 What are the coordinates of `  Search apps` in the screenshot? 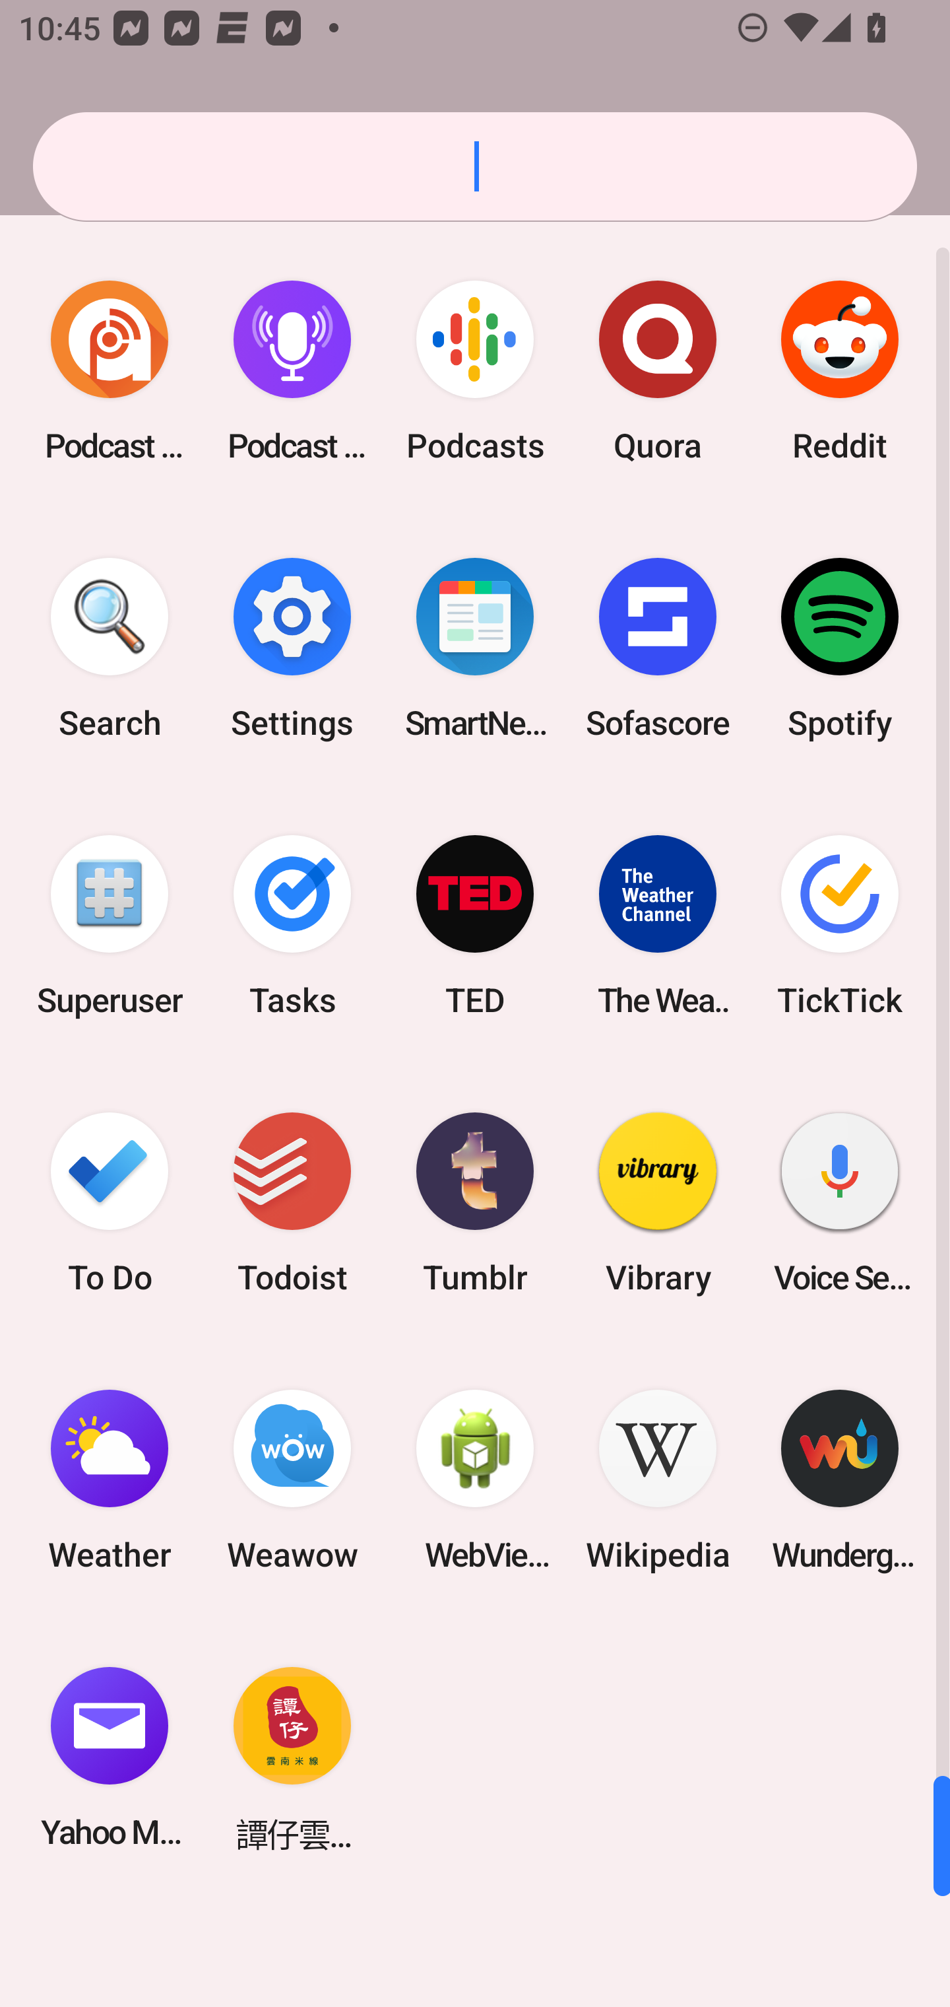 It's located at (475, 166).